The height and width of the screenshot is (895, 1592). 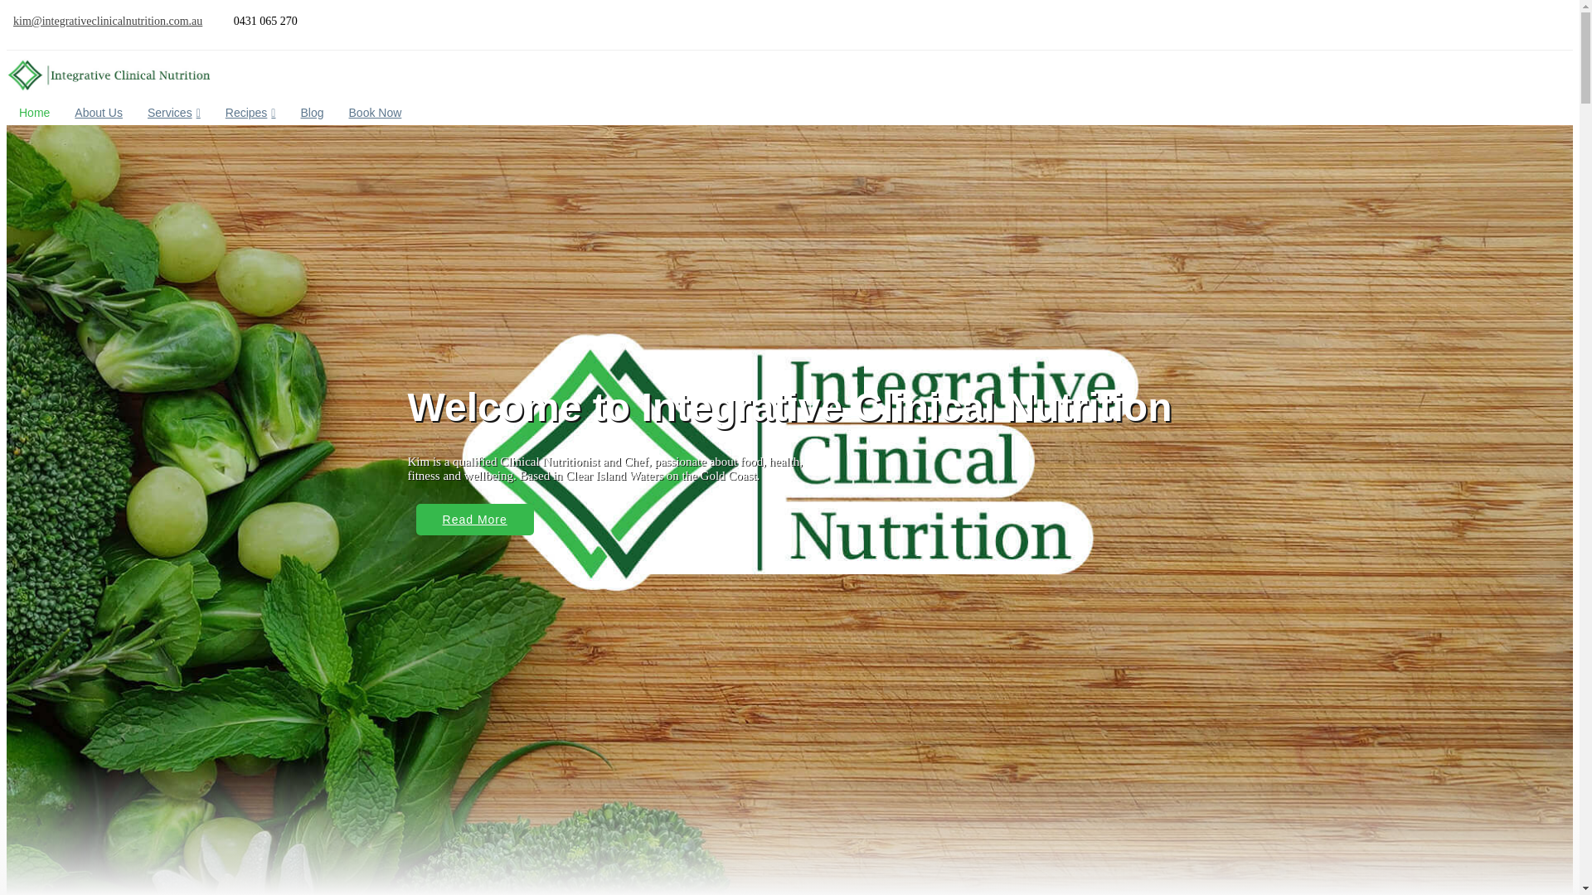 What do you see at coordinates (99, 113) in the screenshot?
I see `About Us` at bounding box center [99, 113].